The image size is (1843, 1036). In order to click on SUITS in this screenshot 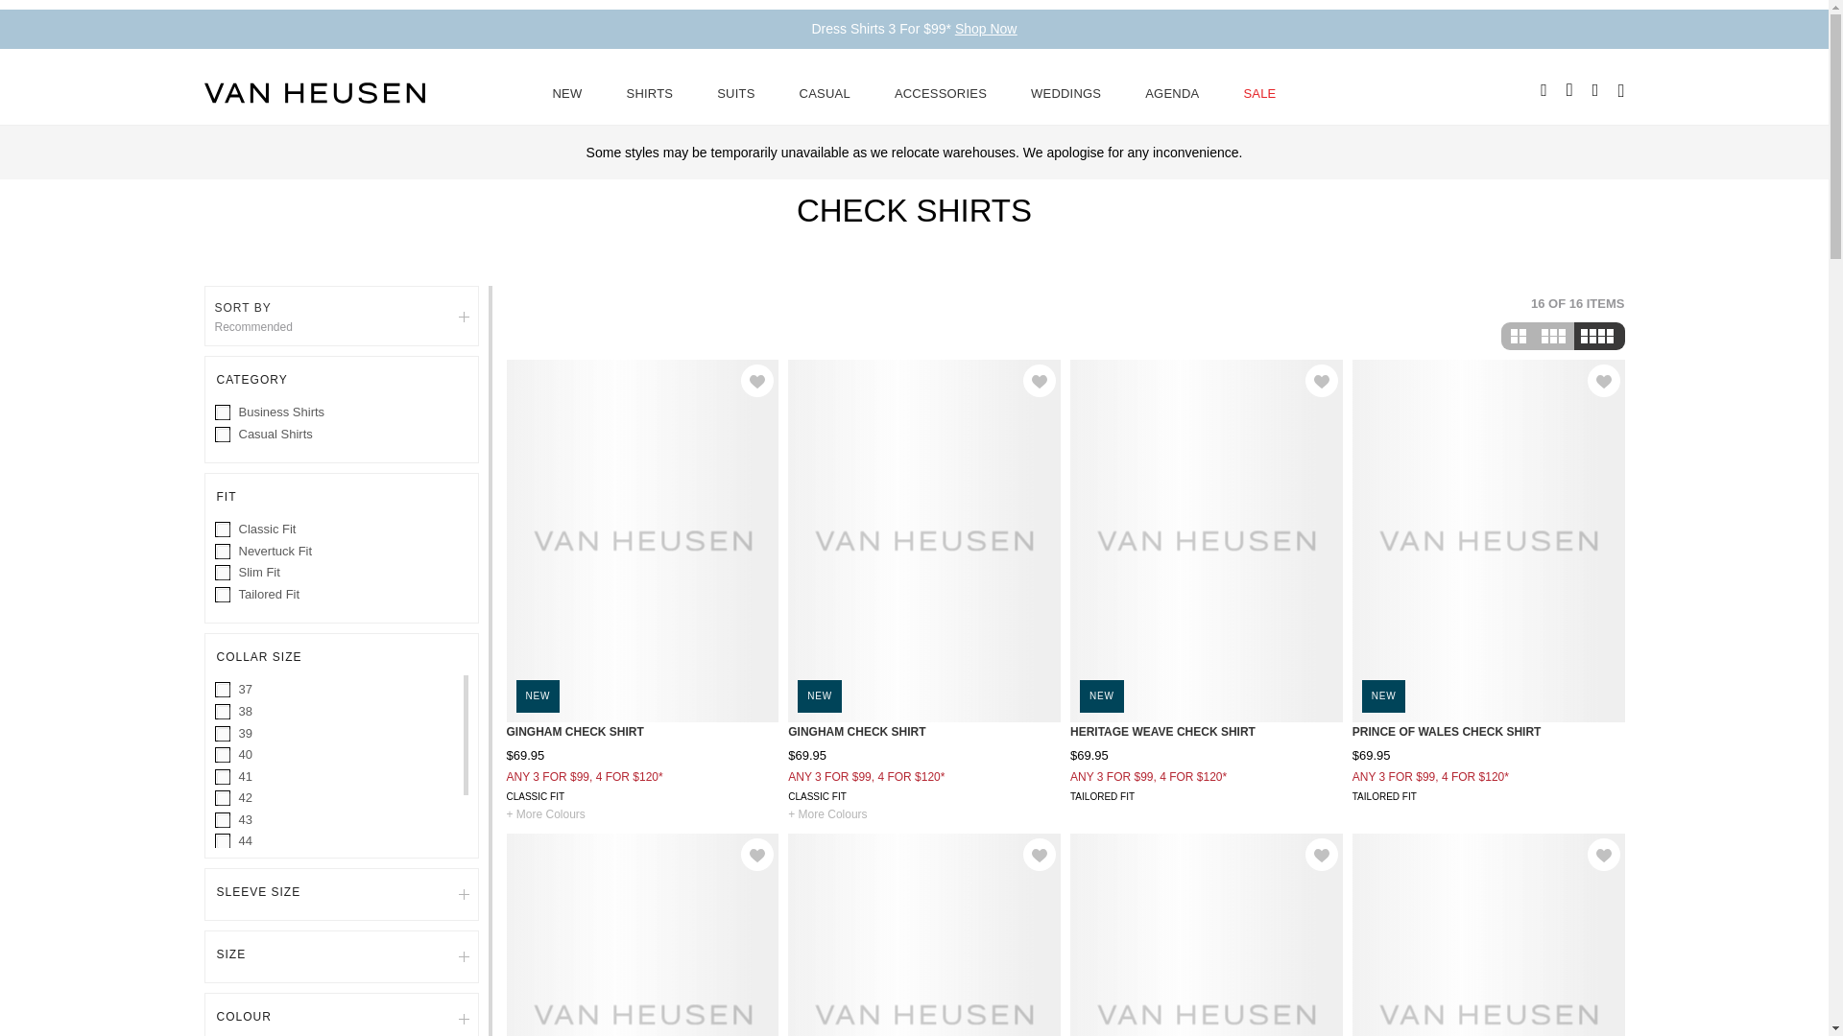, I will do `click(735, 92)`.